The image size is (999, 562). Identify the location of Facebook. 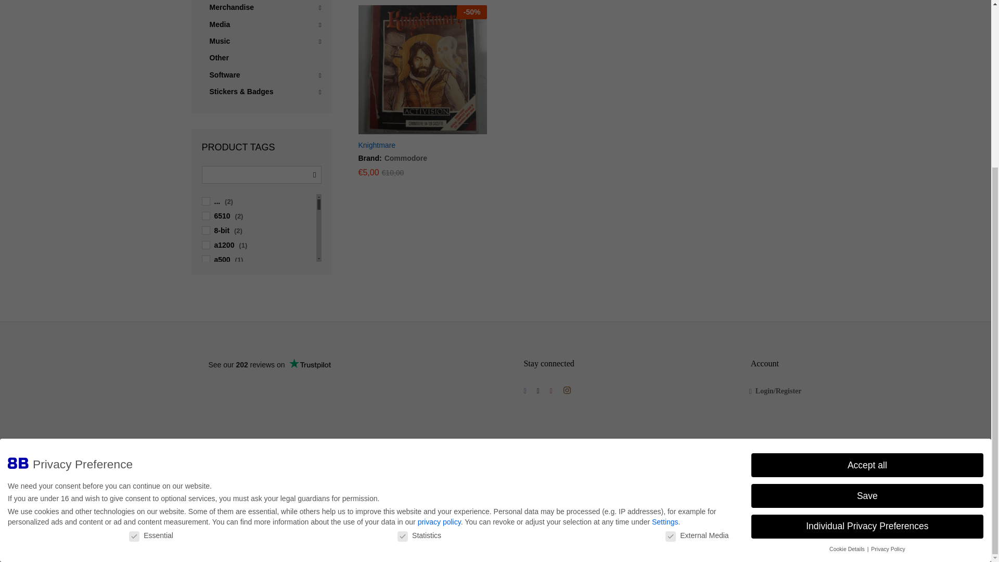
(524, 391).